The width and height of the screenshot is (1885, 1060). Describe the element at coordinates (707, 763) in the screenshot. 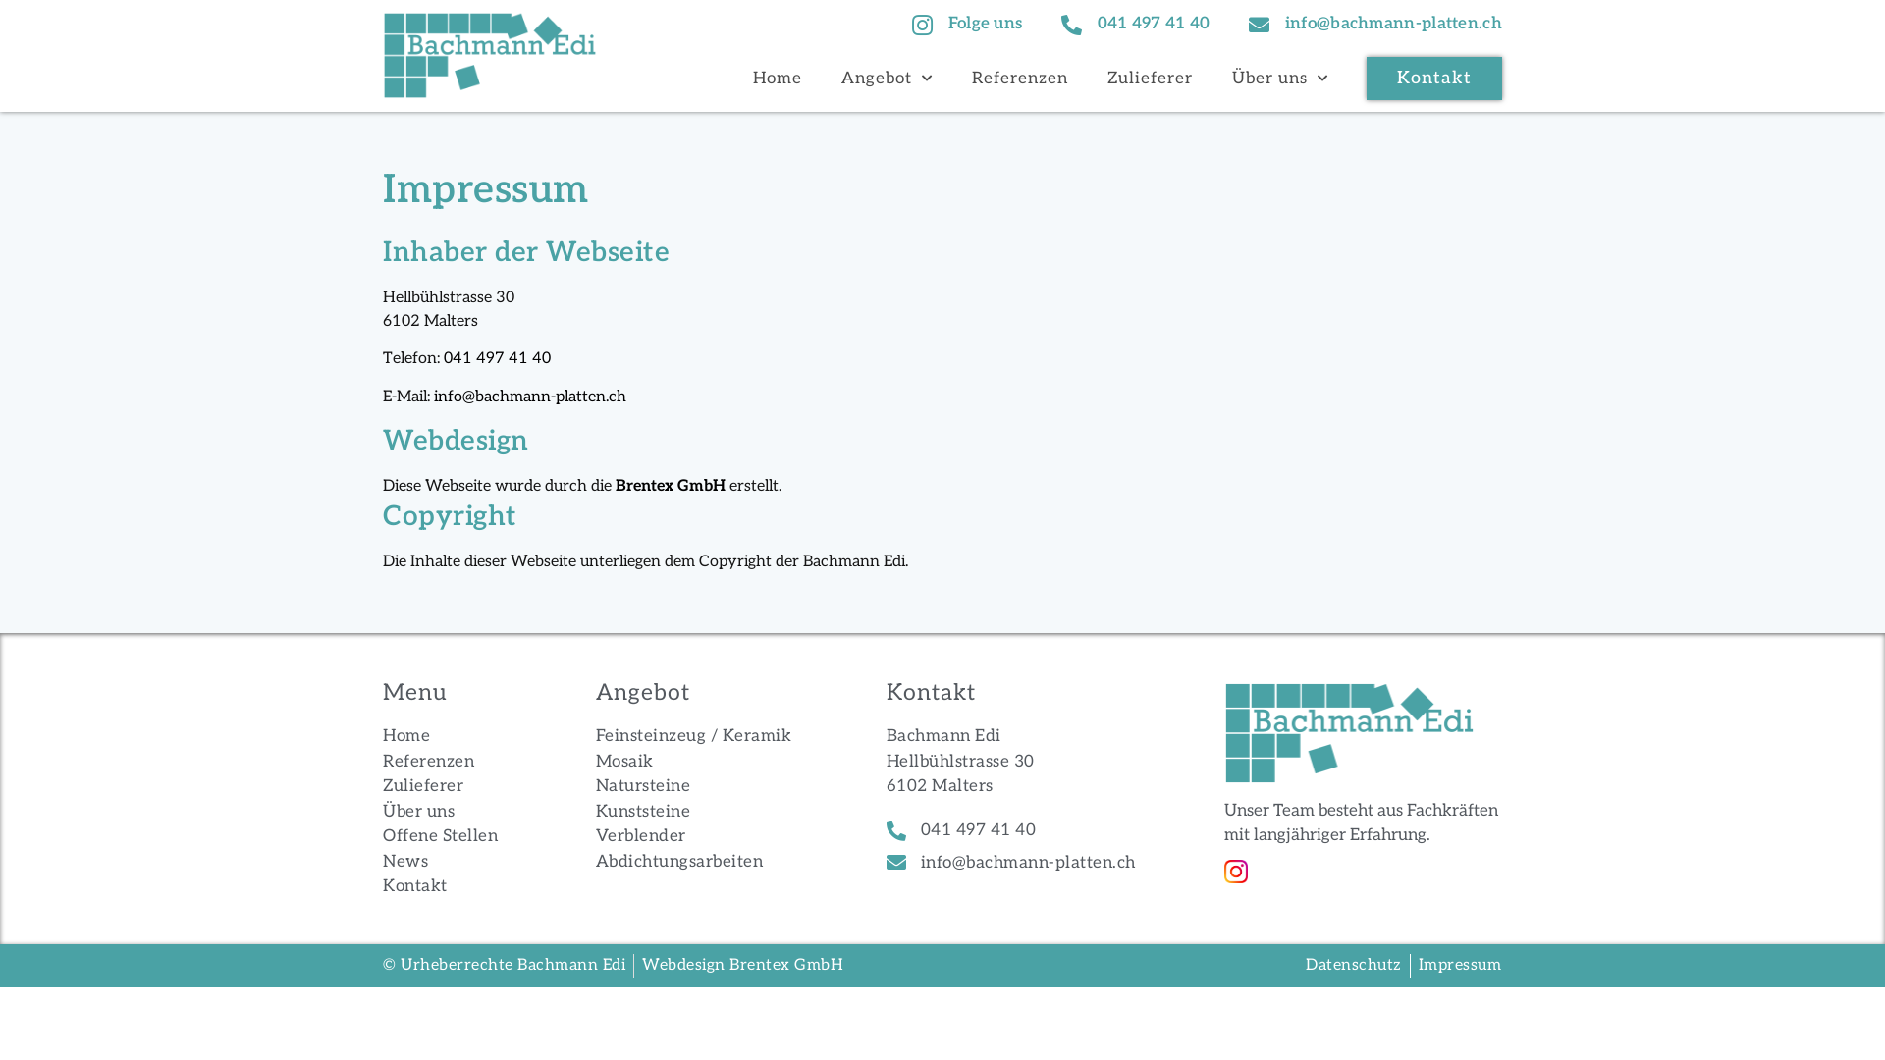

I see `Mosaik` at that location.